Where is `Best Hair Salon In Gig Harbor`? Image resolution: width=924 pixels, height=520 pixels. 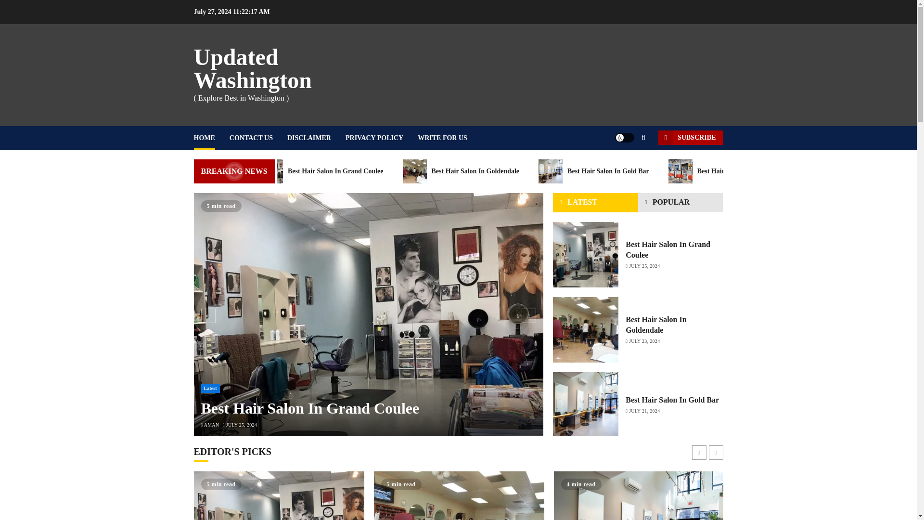 Best Hair Salon In Gig Harbor is located at coordinates (752, 171).